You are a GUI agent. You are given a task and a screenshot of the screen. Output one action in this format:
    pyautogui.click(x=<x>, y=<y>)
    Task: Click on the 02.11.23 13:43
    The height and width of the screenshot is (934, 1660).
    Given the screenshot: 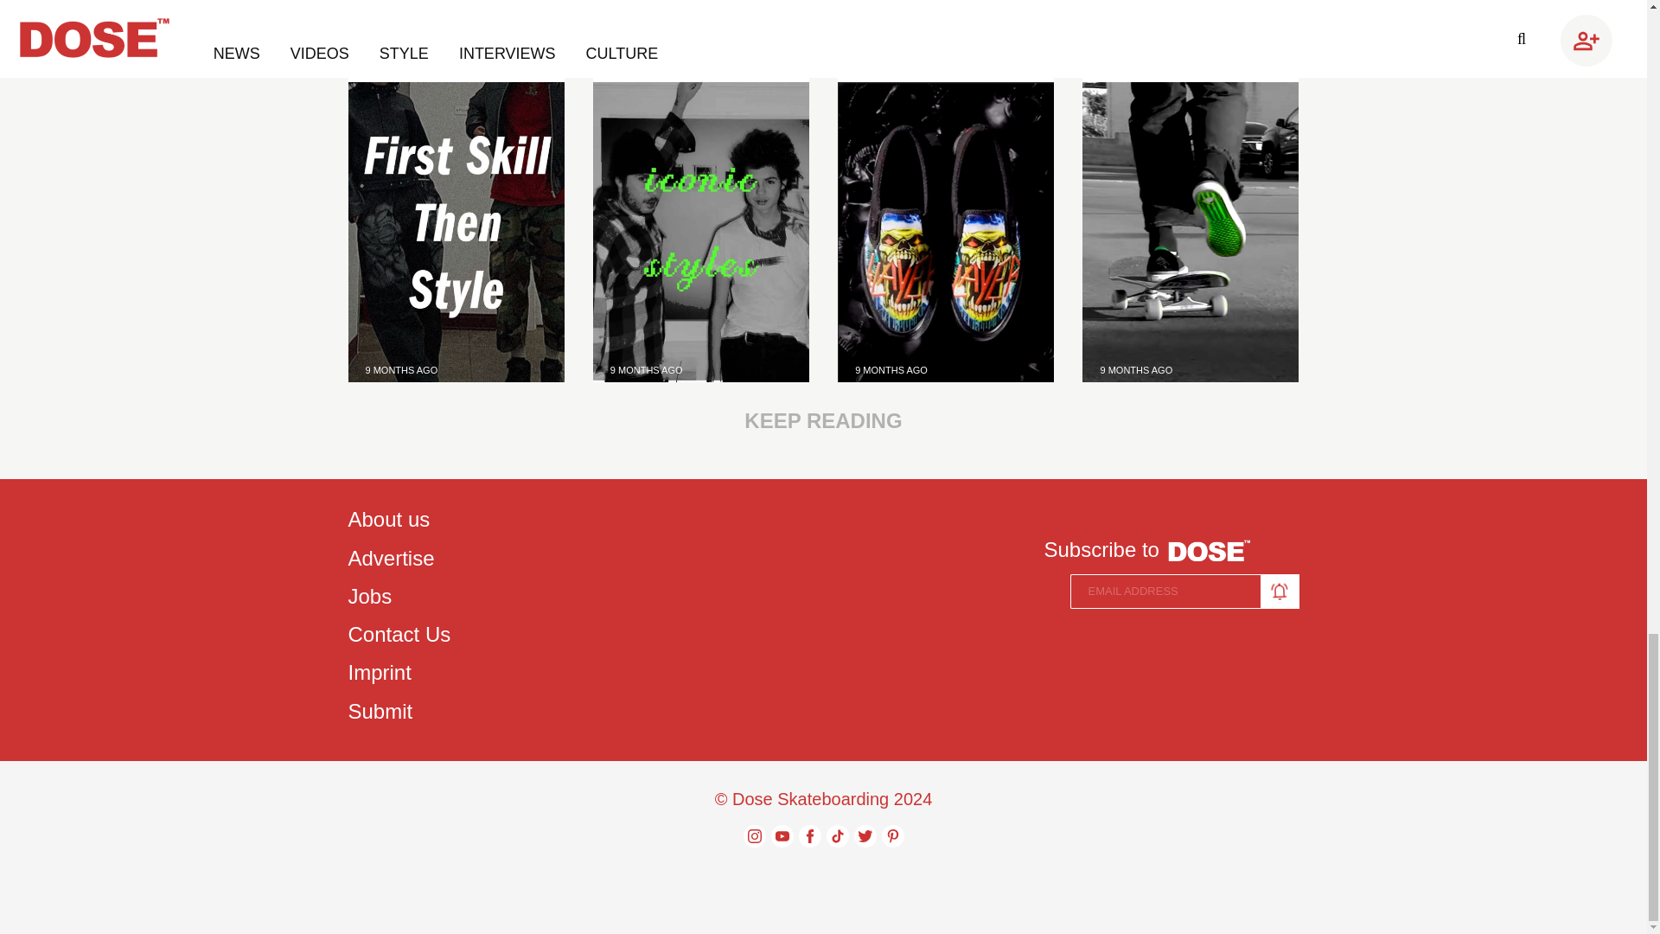 What is the action you would take?
    pyautogui.click(x=647, y=370)
    